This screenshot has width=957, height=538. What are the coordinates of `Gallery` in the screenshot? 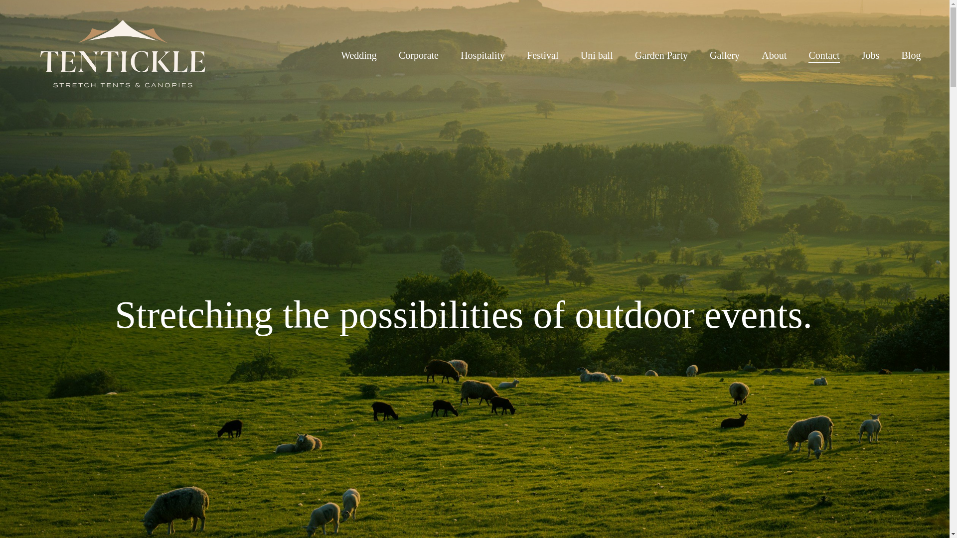 It's located at (725, 55).